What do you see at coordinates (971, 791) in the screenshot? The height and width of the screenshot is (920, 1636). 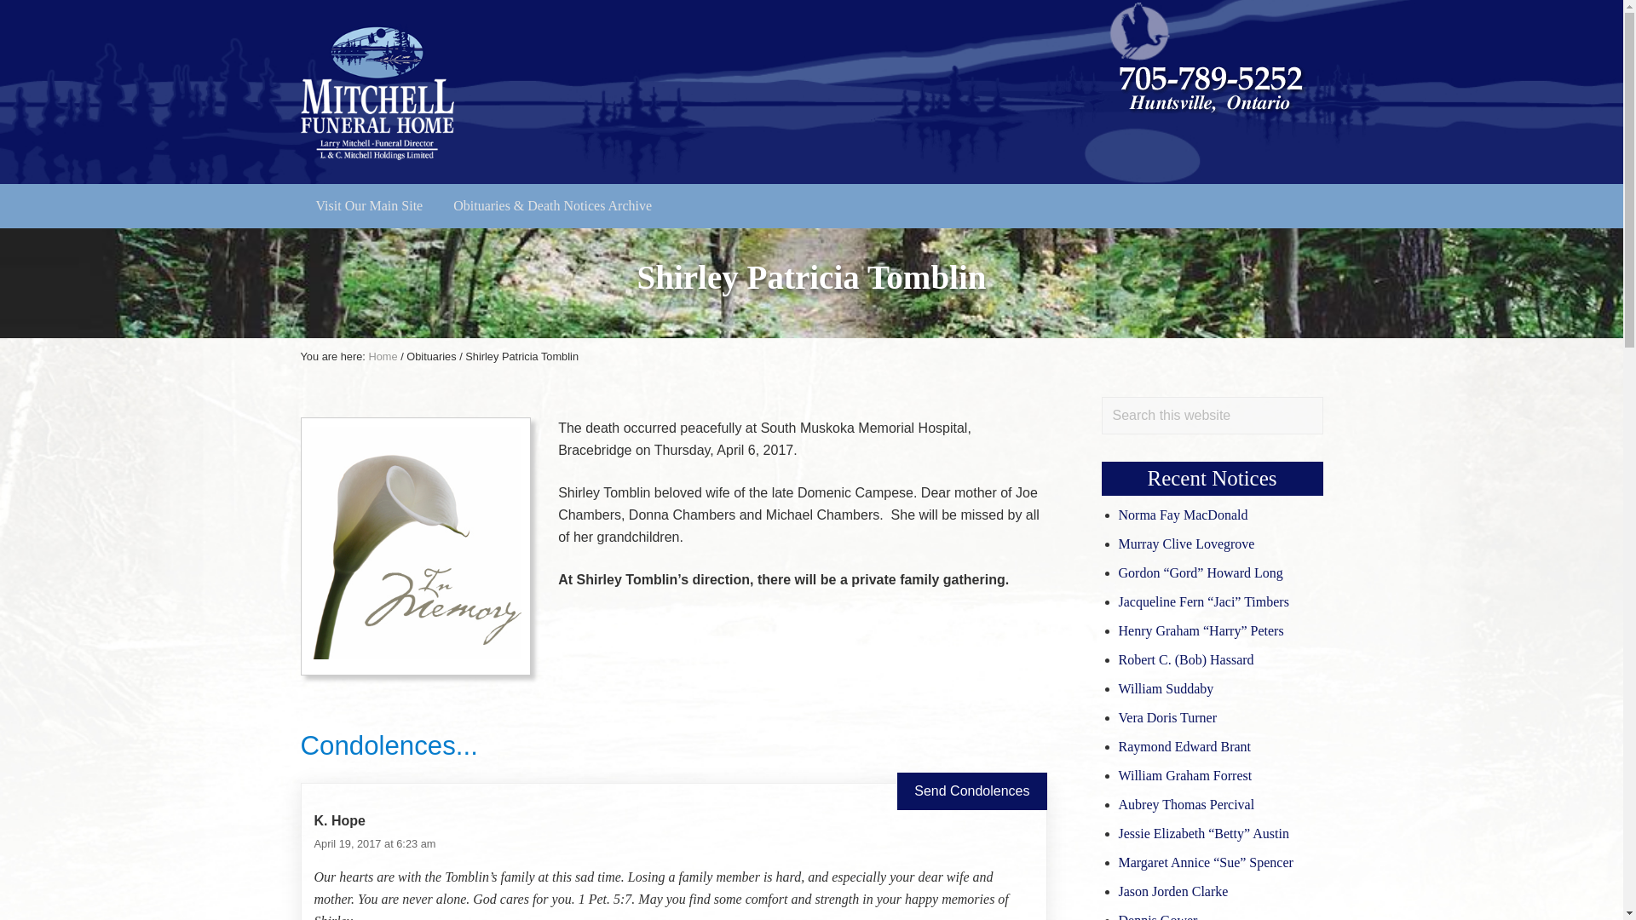 I see `Send Condolences` at bounding box center [971, 791].